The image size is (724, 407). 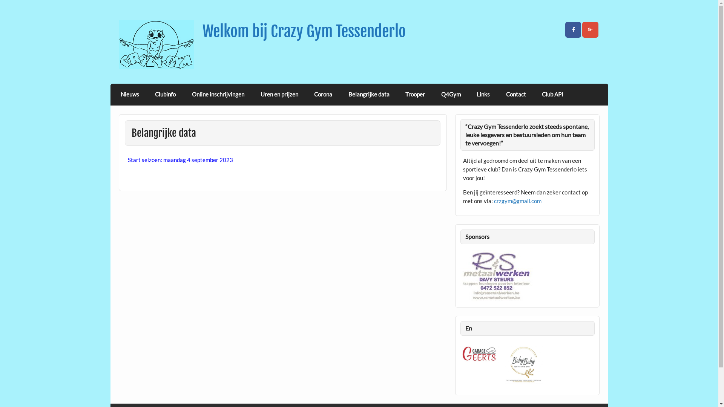 What do you see at coordinates (166, 95) in the screenshot?
I see `Clubinfo` at bounding box center [166, 95].